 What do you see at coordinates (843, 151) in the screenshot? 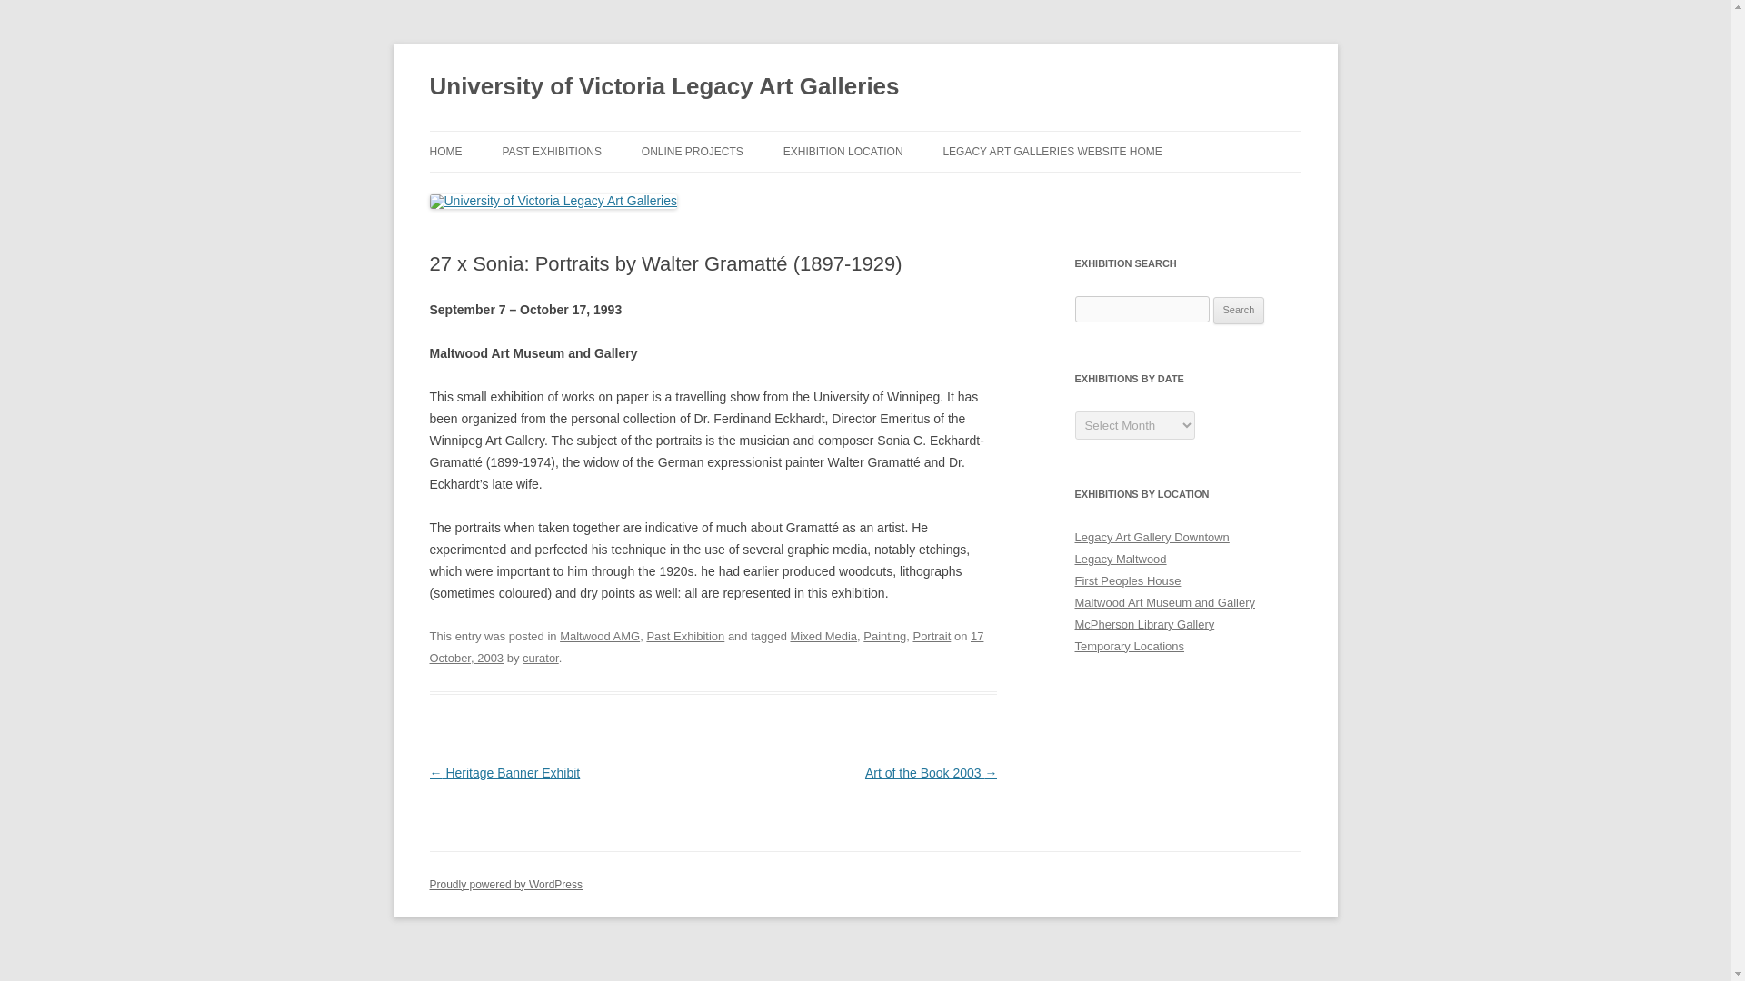
I see `EXHIBITION LOCATION` at bounding box center [843, 151].